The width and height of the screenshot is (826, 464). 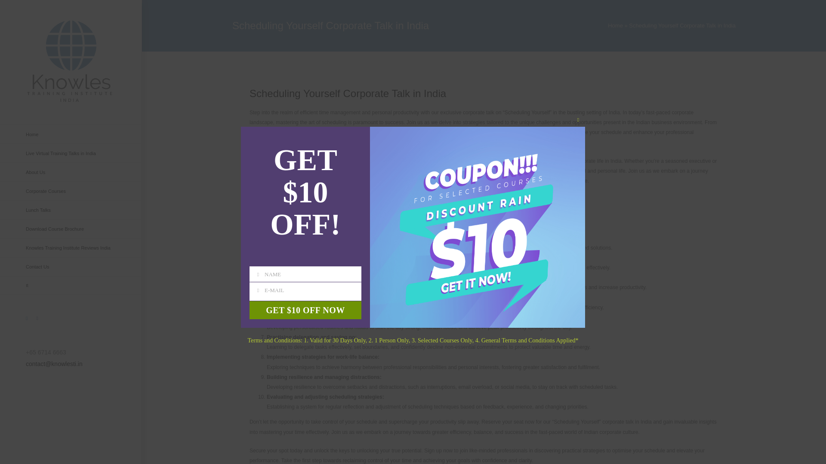 What do you see at coordinates (71, 229) in the screenshot?
I see `Download Course Brochure` at bounding box center [71, 229].